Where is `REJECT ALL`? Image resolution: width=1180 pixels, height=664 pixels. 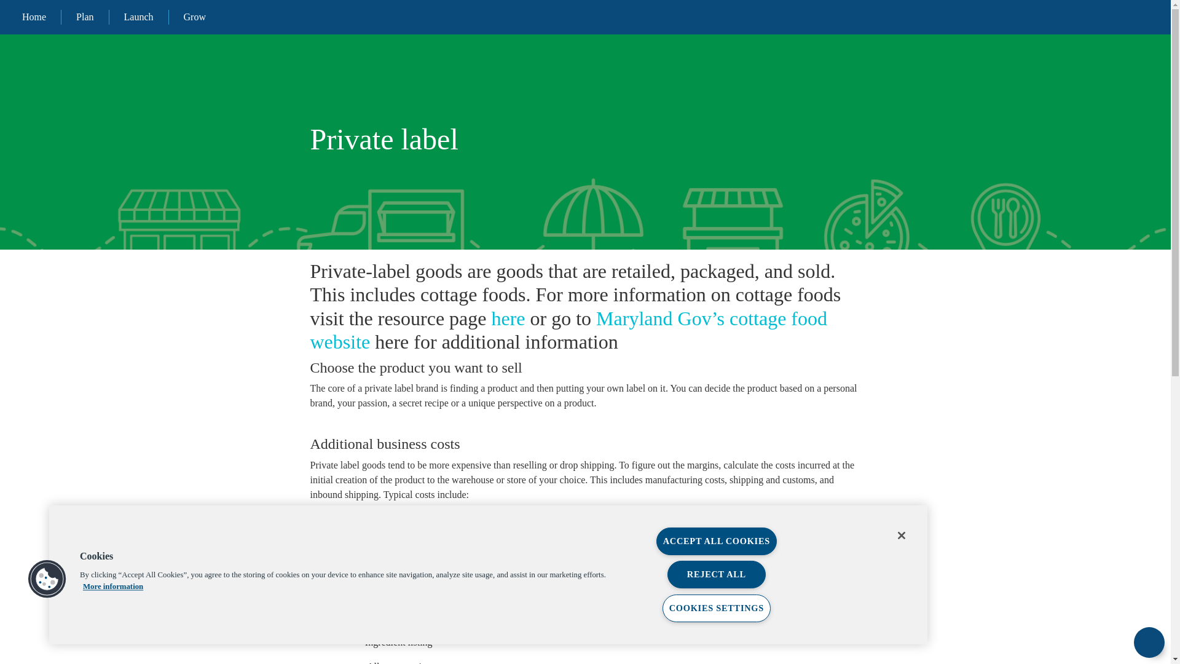 REJECT ALL is located at coordinates (717, 574).